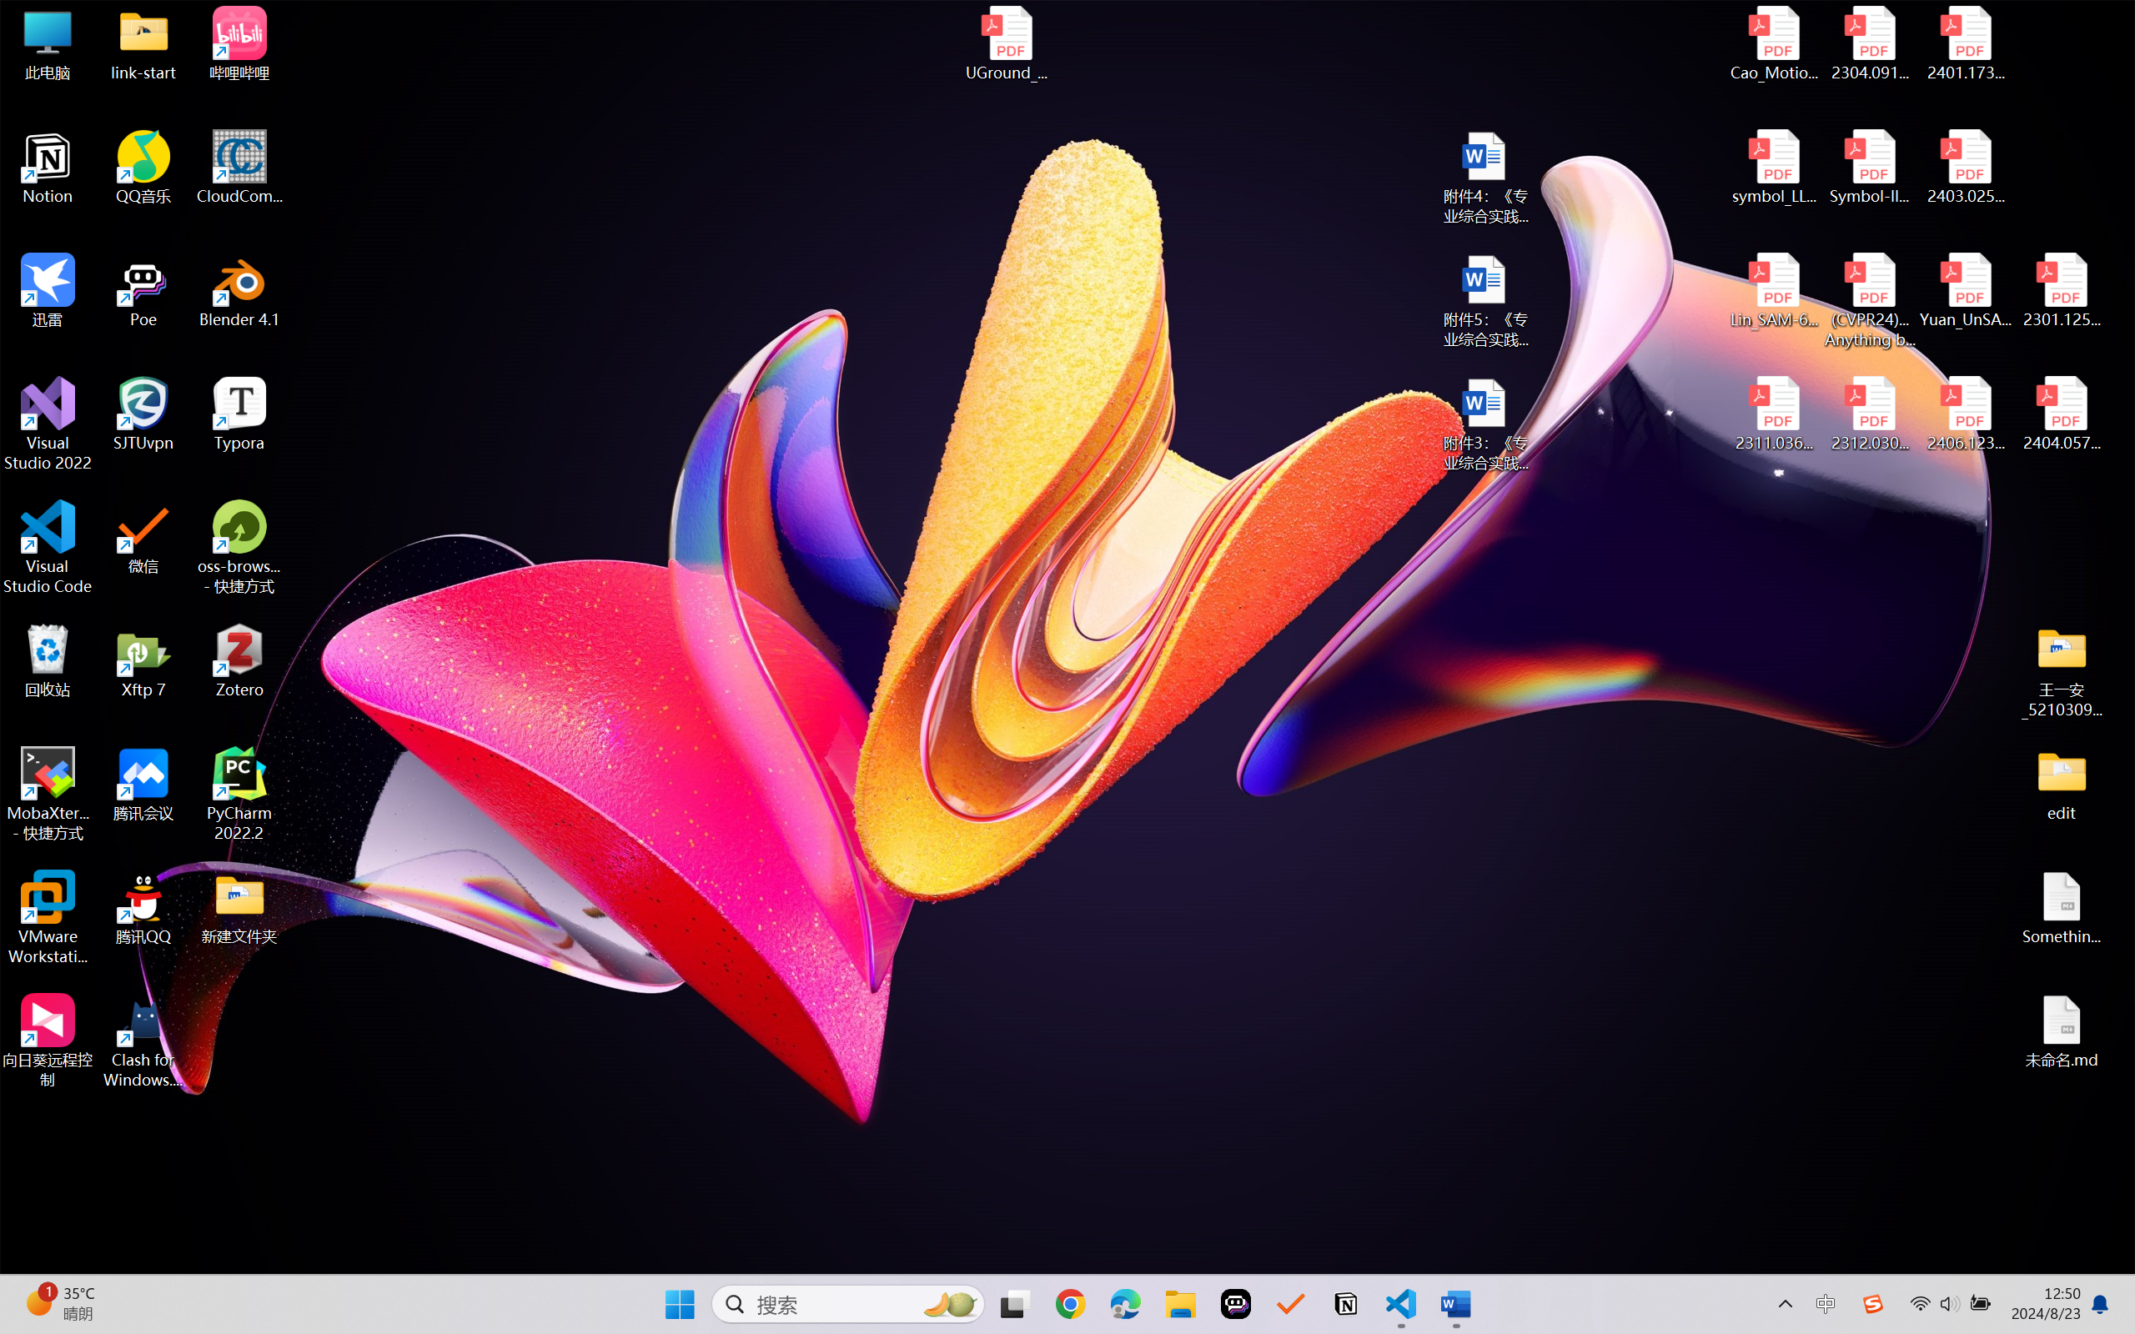 The height and width of the screenshot is (1334, 2135). Describe the element at coordinates (240, 414) in the screenshot. I see `Typora` at that location.